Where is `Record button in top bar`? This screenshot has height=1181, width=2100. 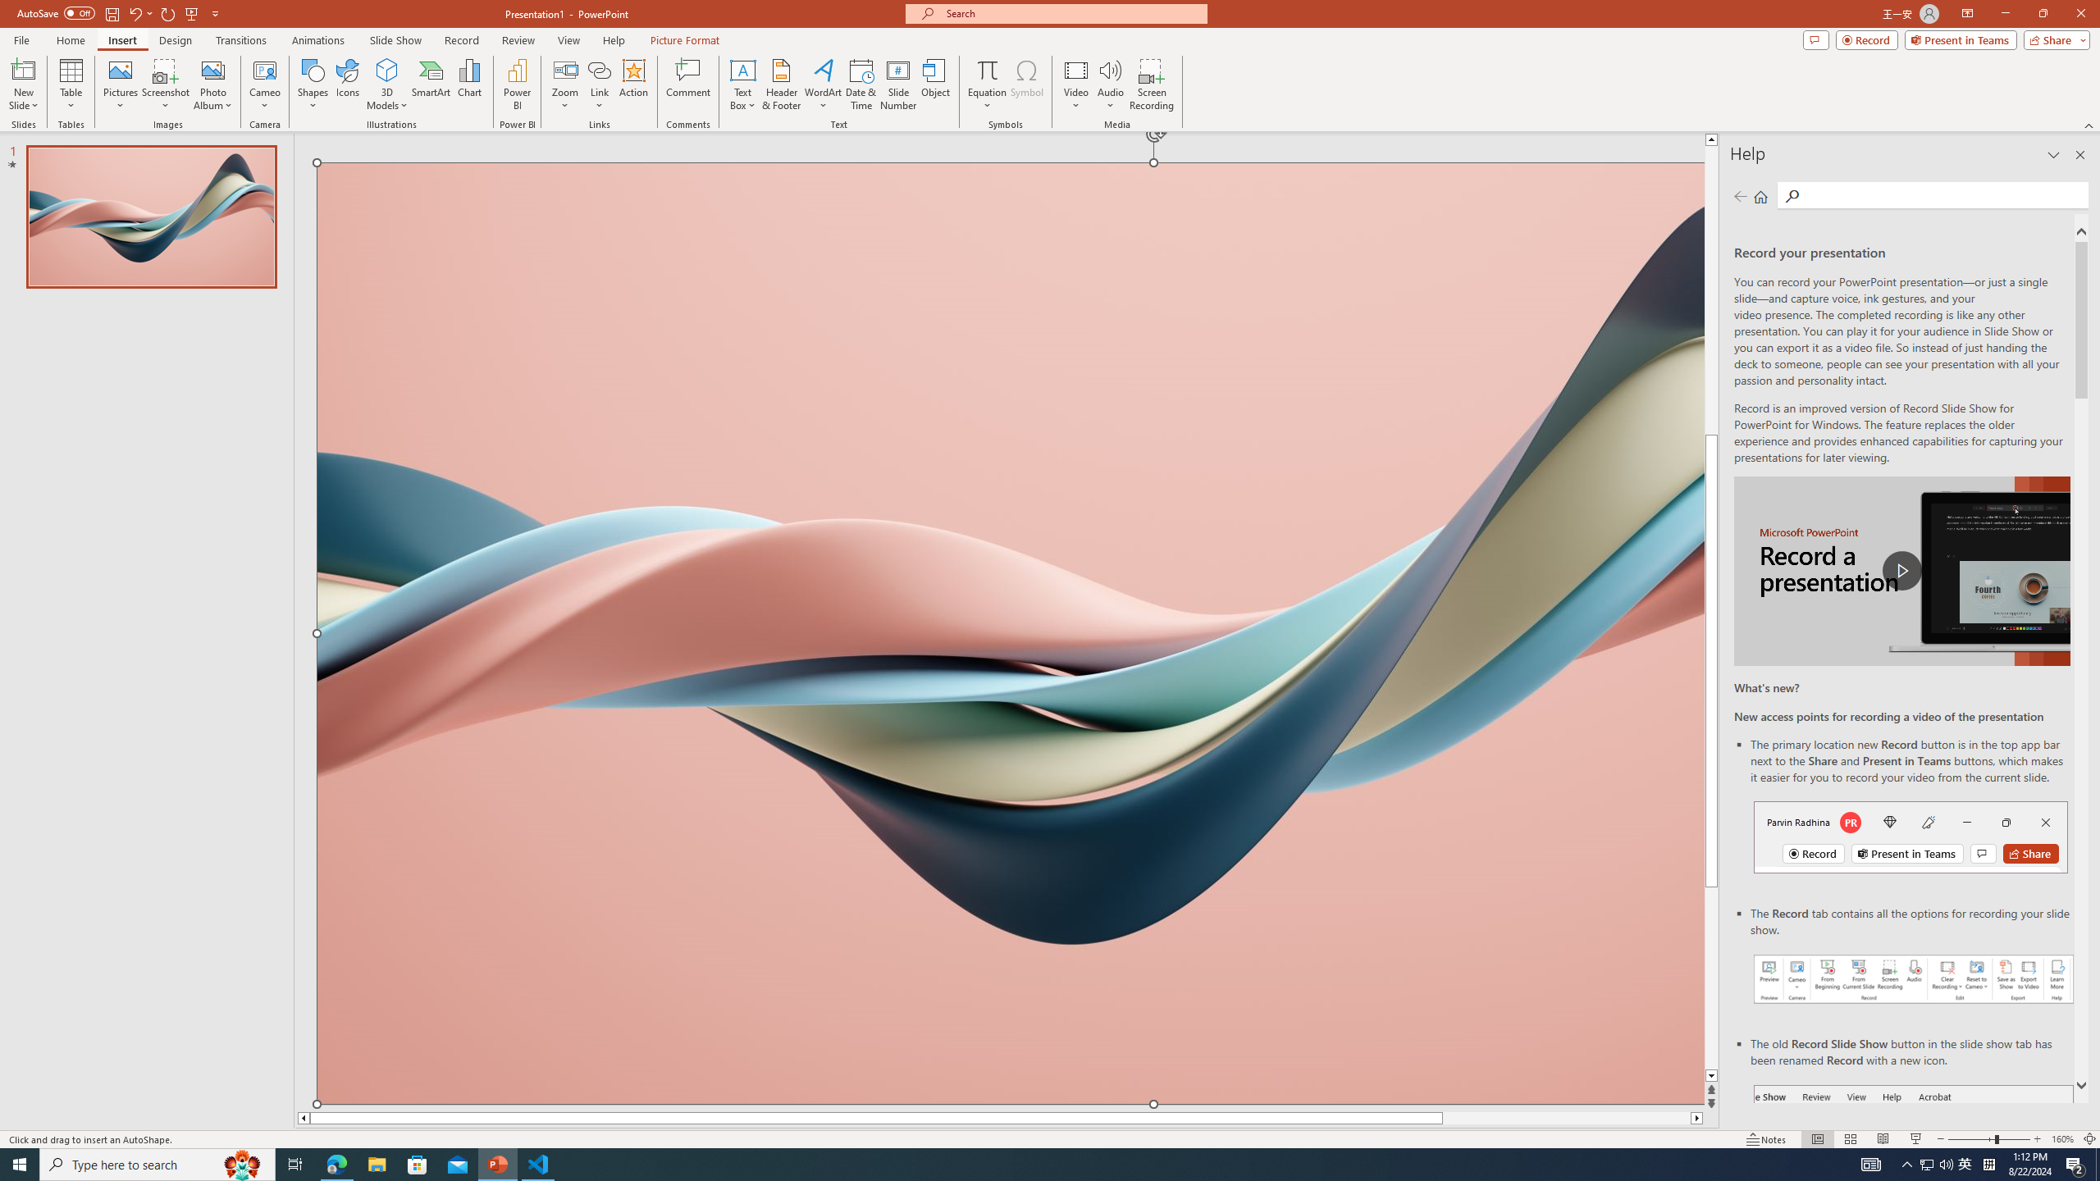
Record button in top bar is located at coordinates (1911, 837).